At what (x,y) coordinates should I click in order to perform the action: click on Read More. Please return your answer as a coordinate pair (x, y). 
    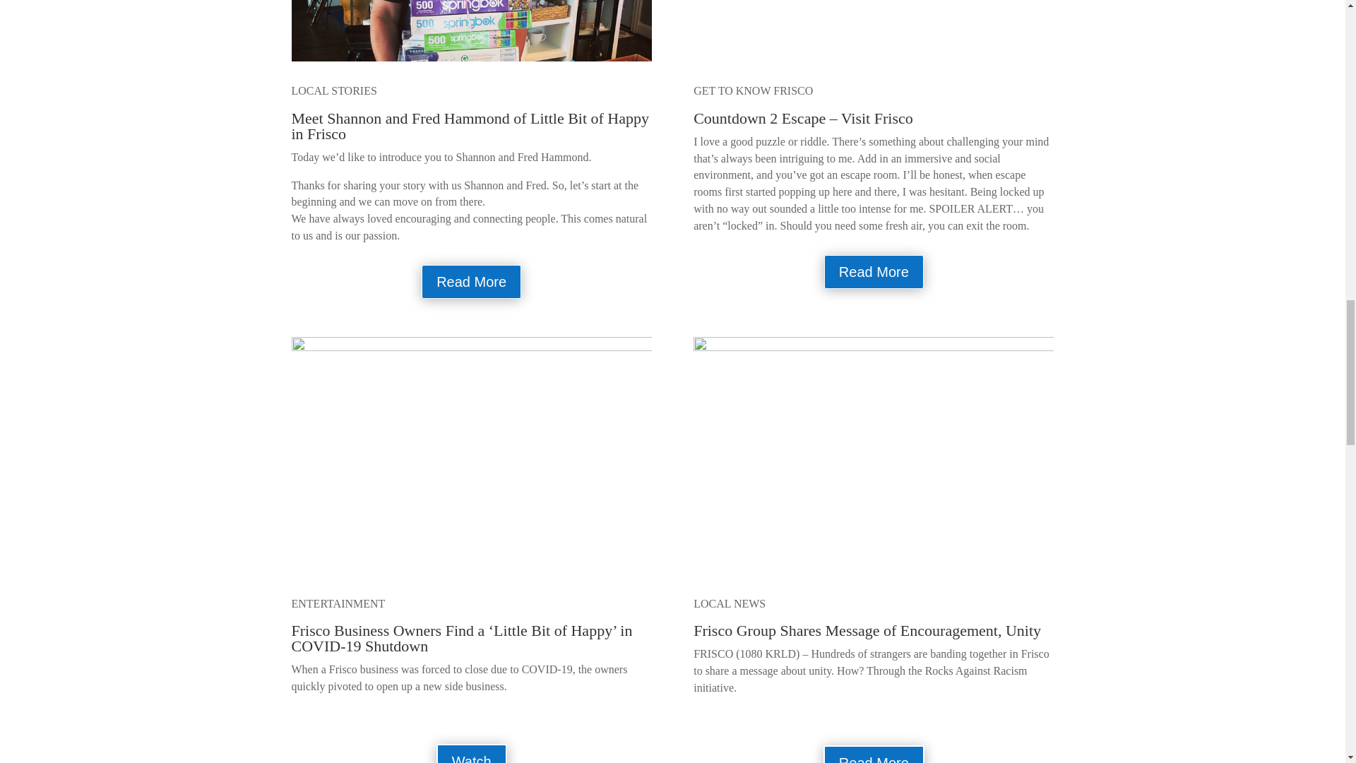
    Looking at the image, I should click on (471, 281).